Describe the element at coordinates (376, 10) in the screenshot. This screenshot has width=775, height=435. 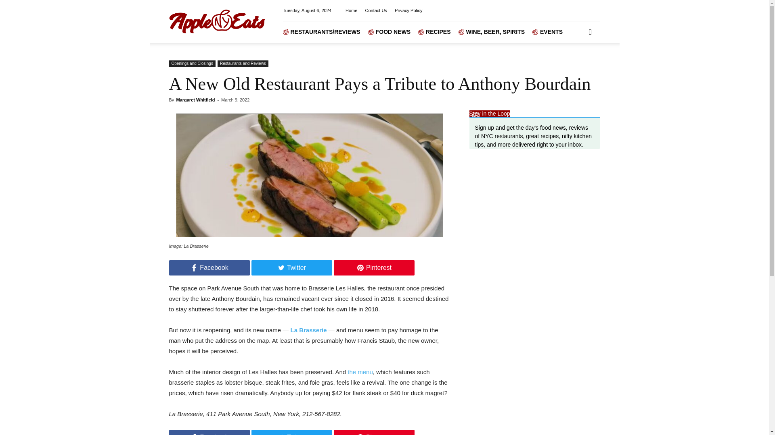
I see `Contact Us` at that location.